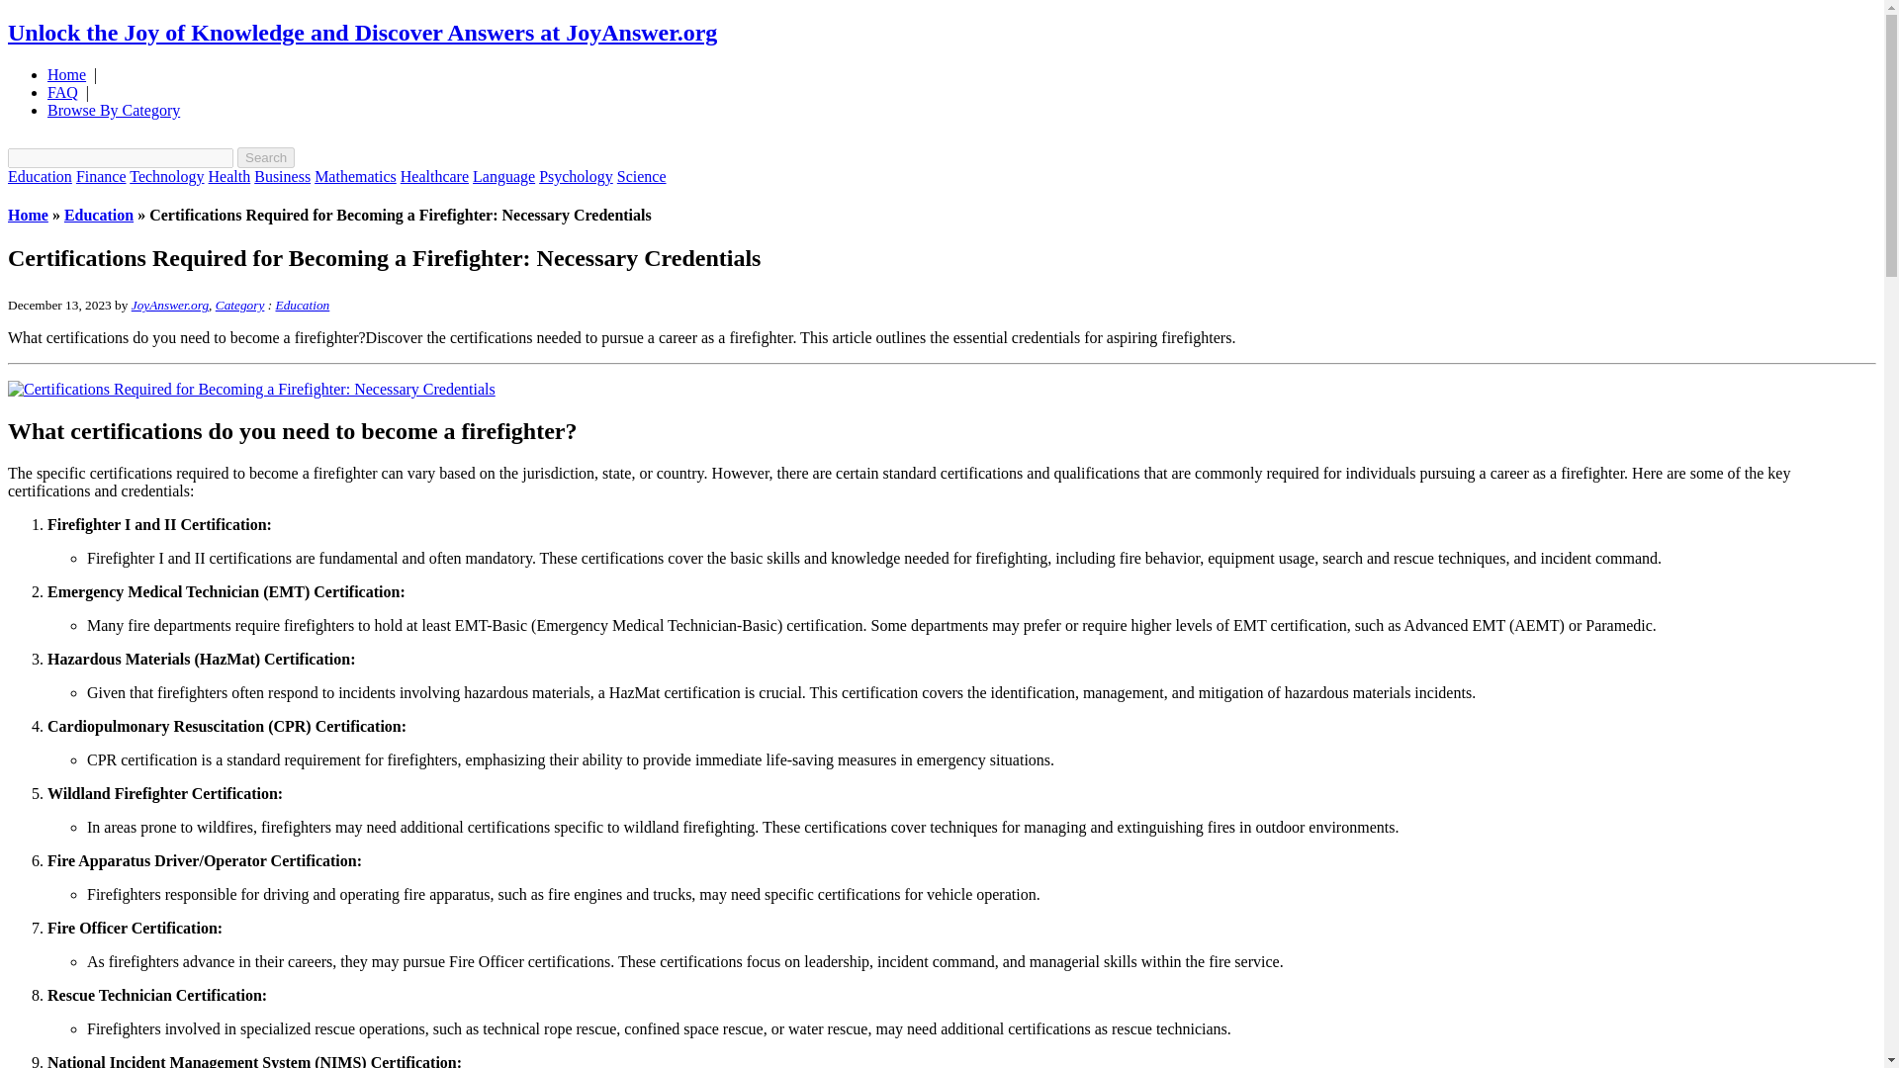 This screenshot has width=1899, height=1068. Describe the element at coordinates (166, 176) in the screenshot. I see `Technology` at that location.